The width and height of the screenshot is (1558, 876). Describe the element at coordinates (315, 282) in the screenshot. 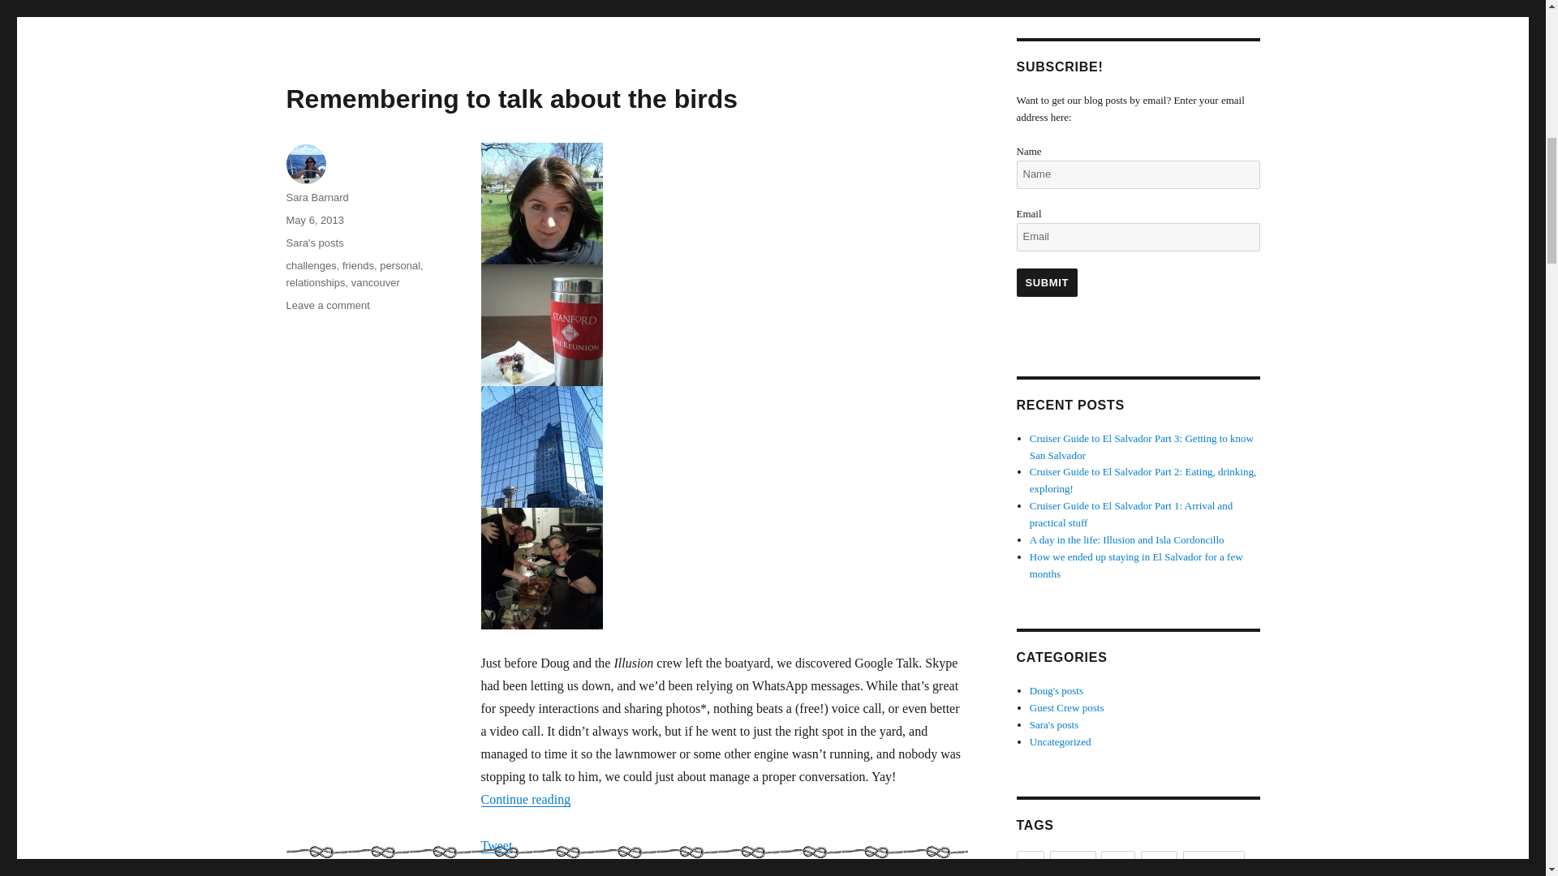

I see `relationships` at that location.